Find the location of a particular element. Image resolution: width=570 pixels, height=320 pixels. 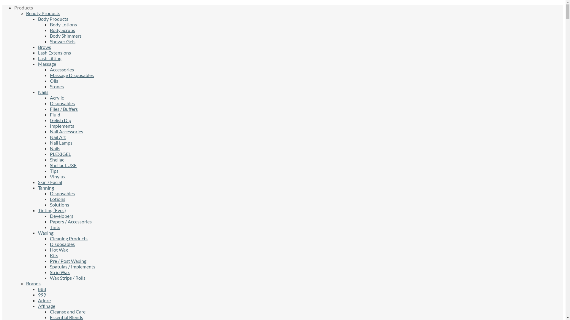

Gelish Dip is located at coordinates (61, 120).